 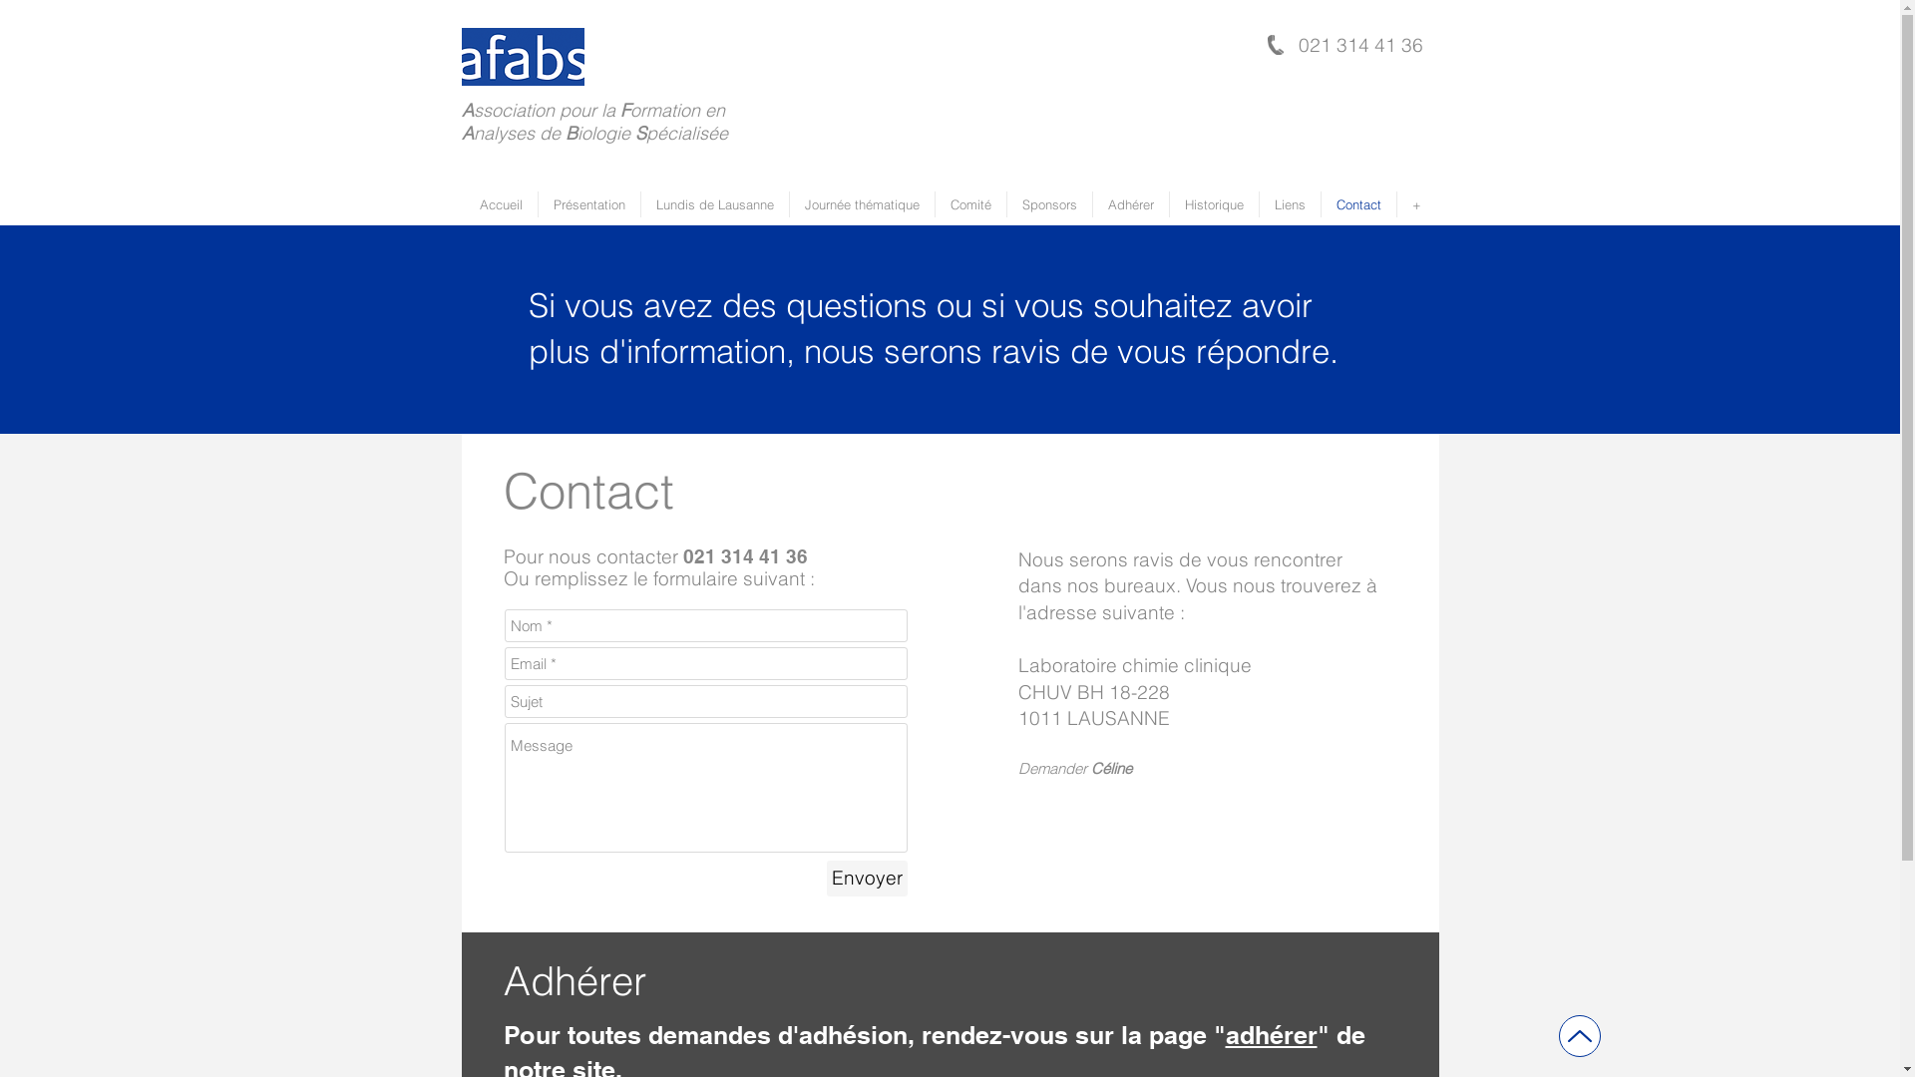 I want to click on Sponsors, so click(x=1049, y=204).